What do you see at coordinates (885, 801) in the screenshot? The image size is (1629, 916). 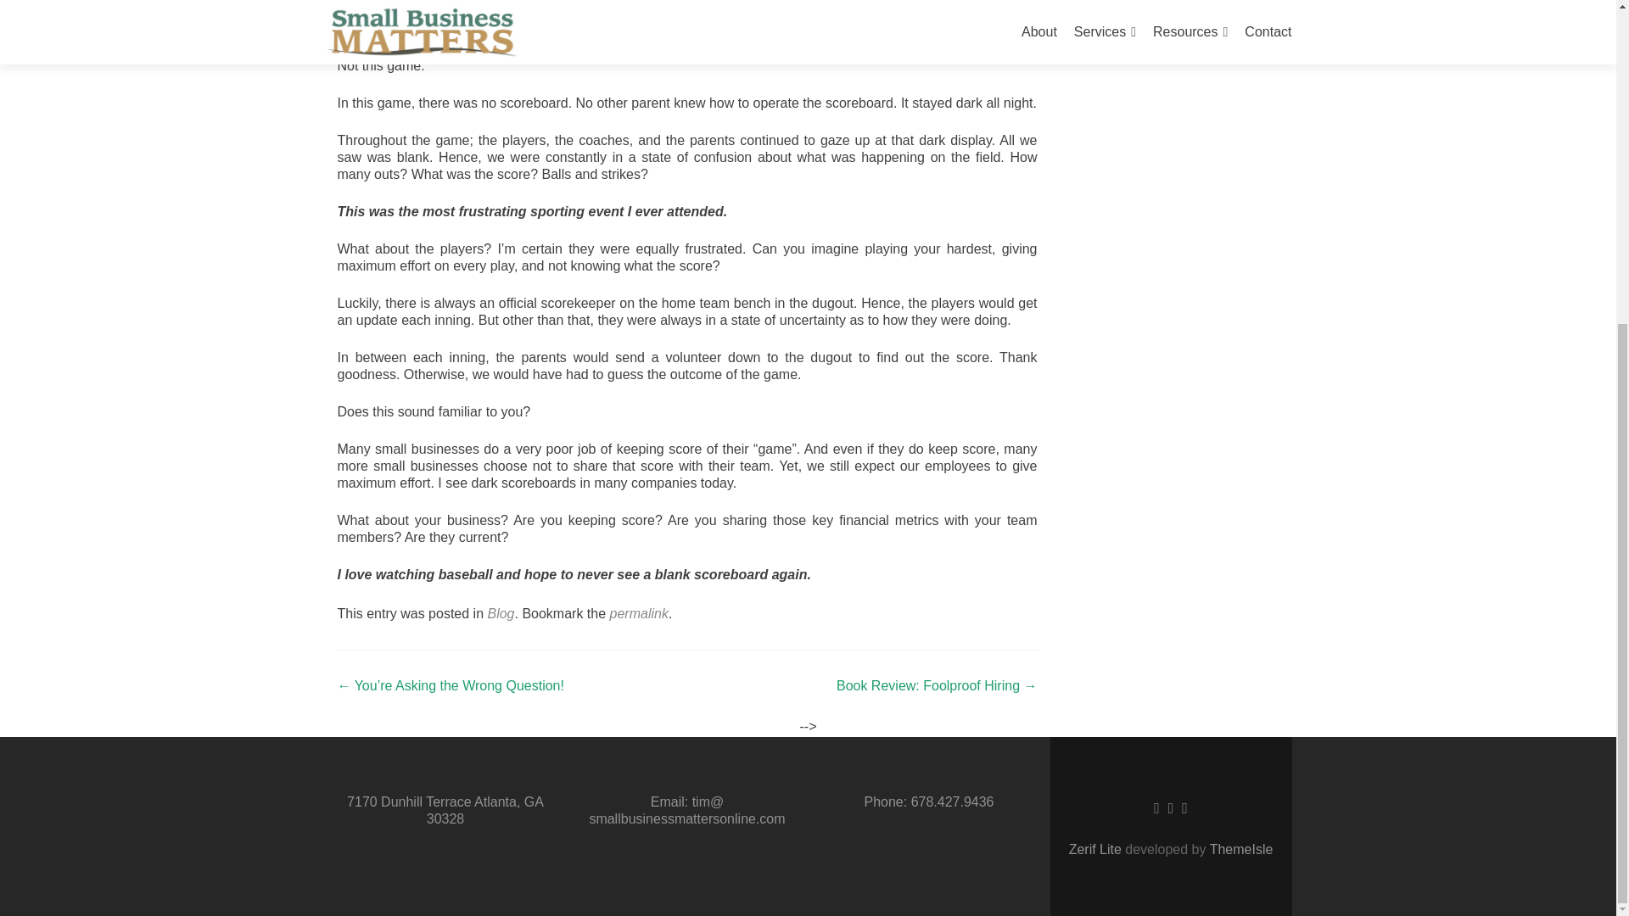 I see `Phone:` at bounding box center [885, 801].